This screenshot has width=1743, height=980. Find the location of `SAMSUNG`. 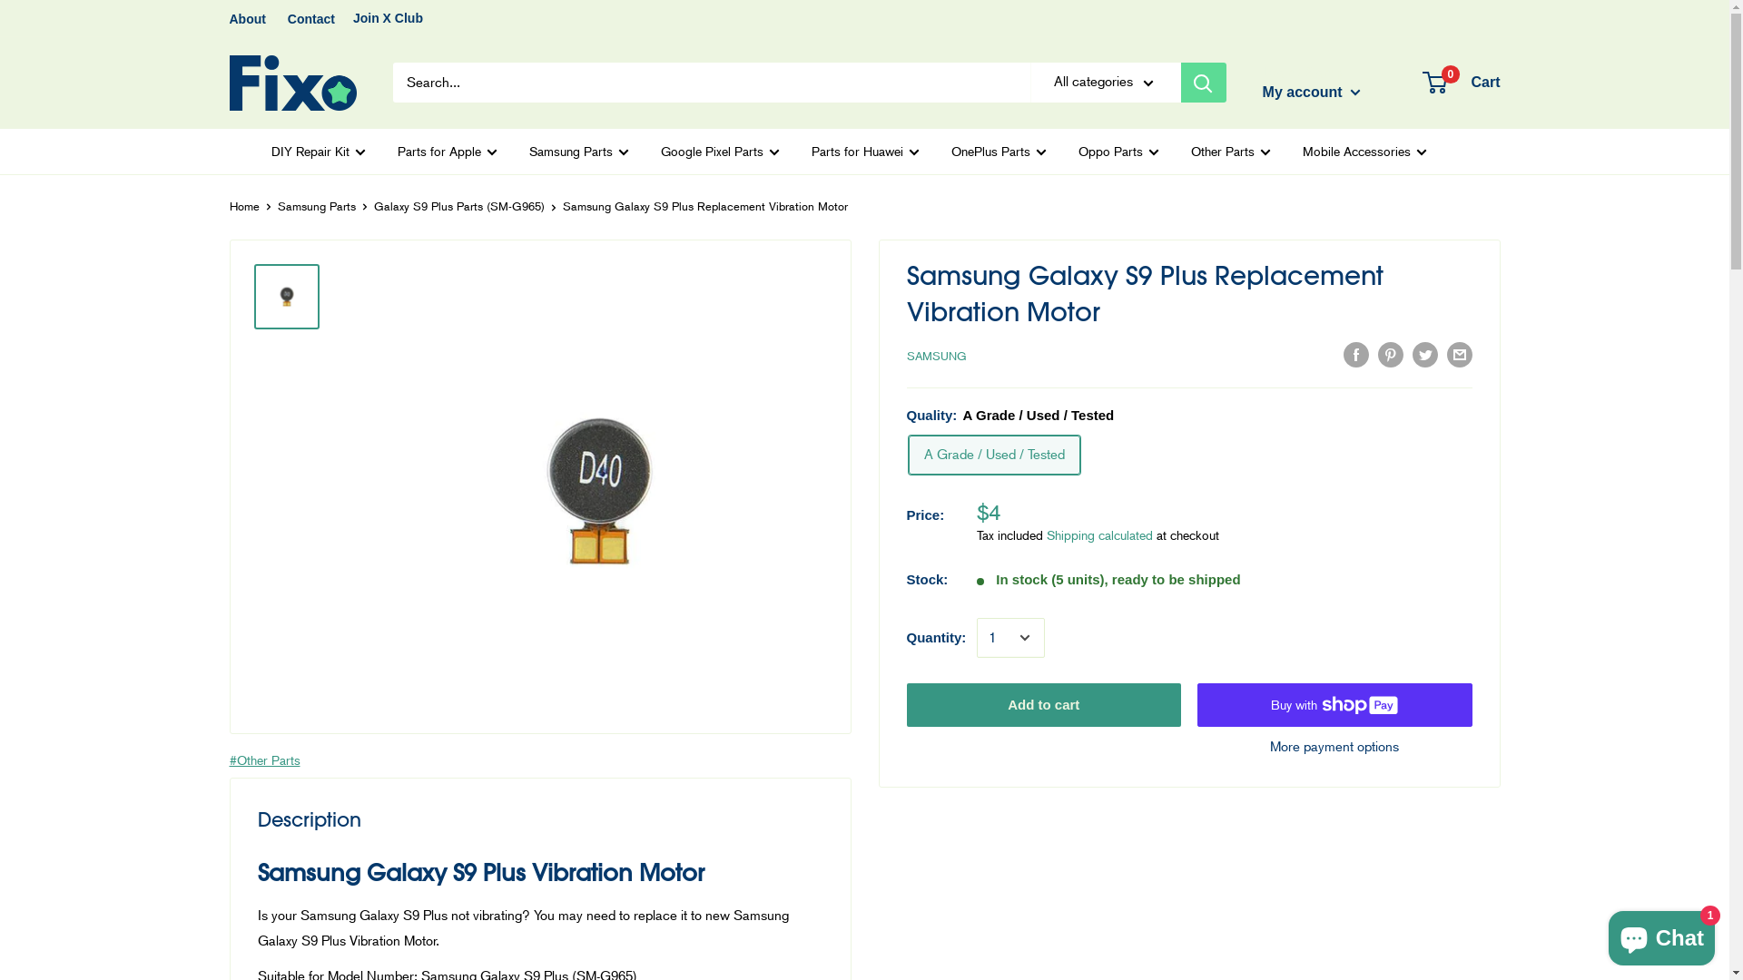

SAMSUNG is located at coordinates (936, 356).